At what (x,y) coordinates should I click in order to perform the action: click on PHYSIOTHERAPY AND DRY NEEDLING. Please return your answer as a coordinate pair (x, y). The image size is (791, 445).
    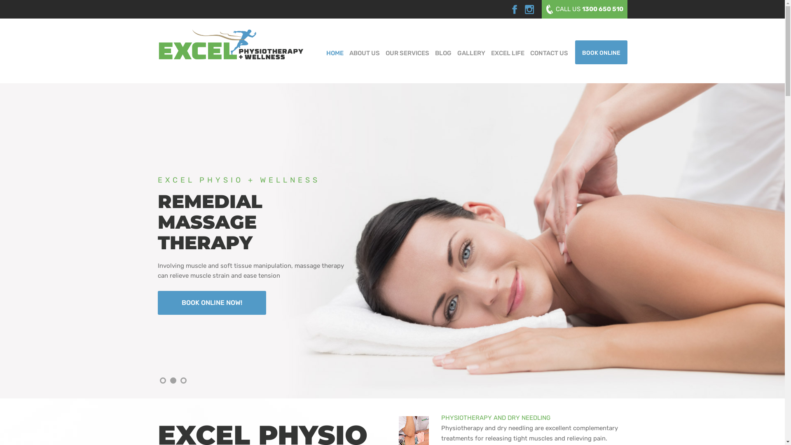
    Looking at the image, I should click on (513, 422).